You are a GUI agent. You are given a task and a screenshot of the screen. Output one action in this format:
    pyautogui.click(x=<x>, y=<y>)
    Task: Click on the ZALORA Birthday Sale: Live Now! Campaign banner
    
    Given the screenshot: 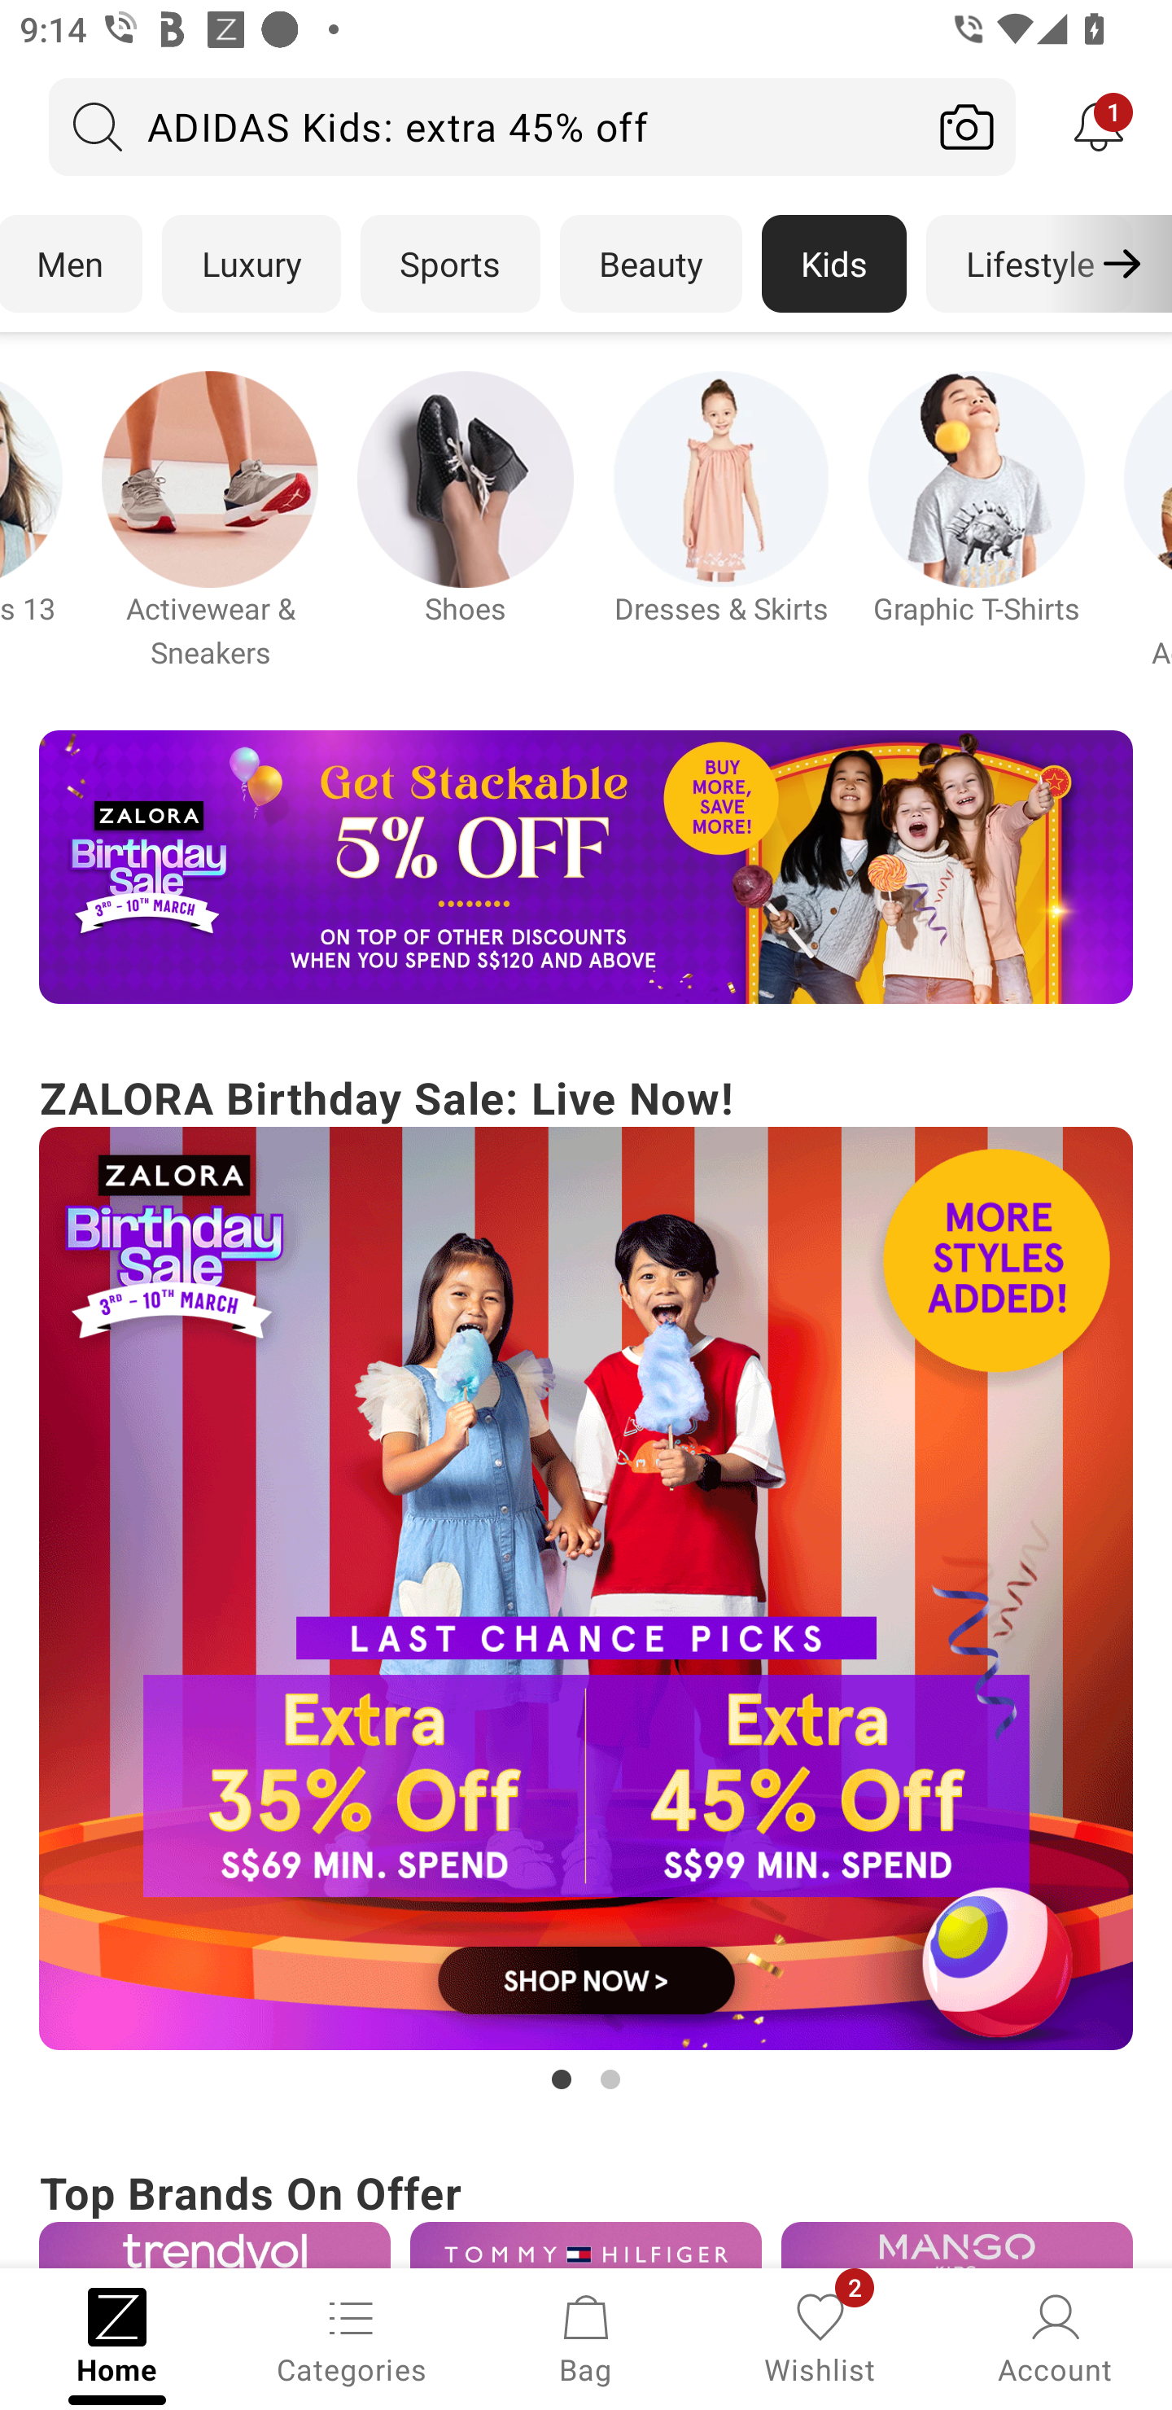 What is the action you would take?
    pyautogui.click(x=586, y=1581)
    